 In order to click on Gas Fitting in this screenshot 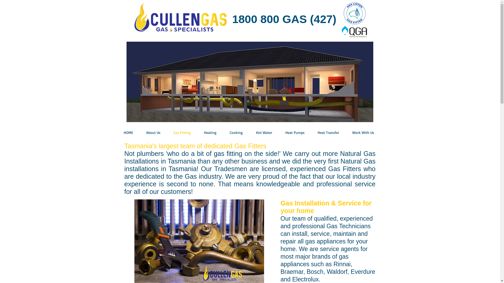, I will do `click(174, 133)`.